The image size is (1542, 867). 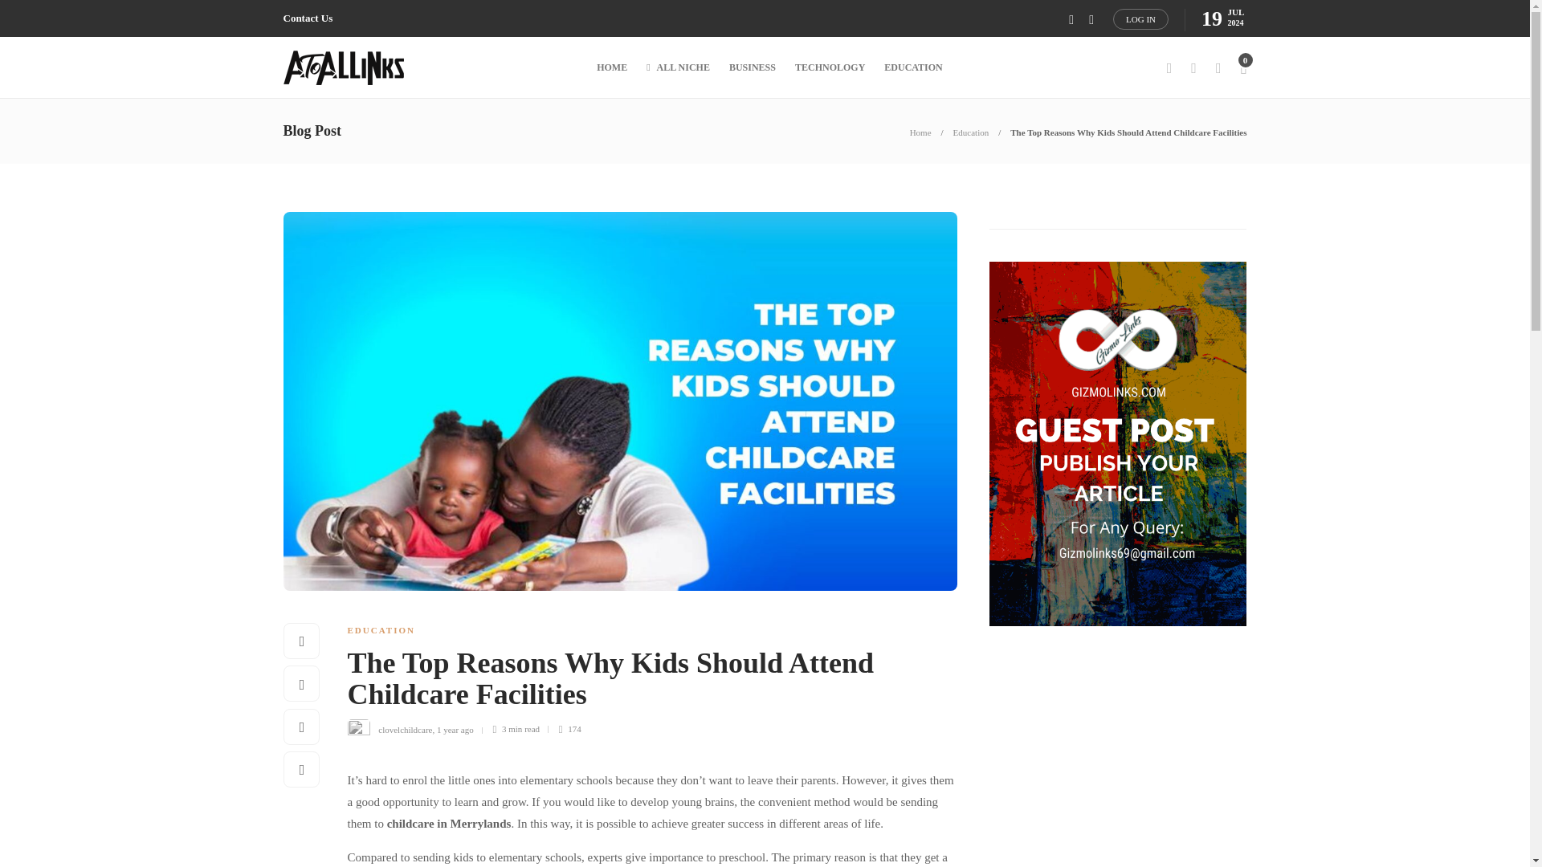 I want to click on EDUCATION, so click(x=381, y=629).